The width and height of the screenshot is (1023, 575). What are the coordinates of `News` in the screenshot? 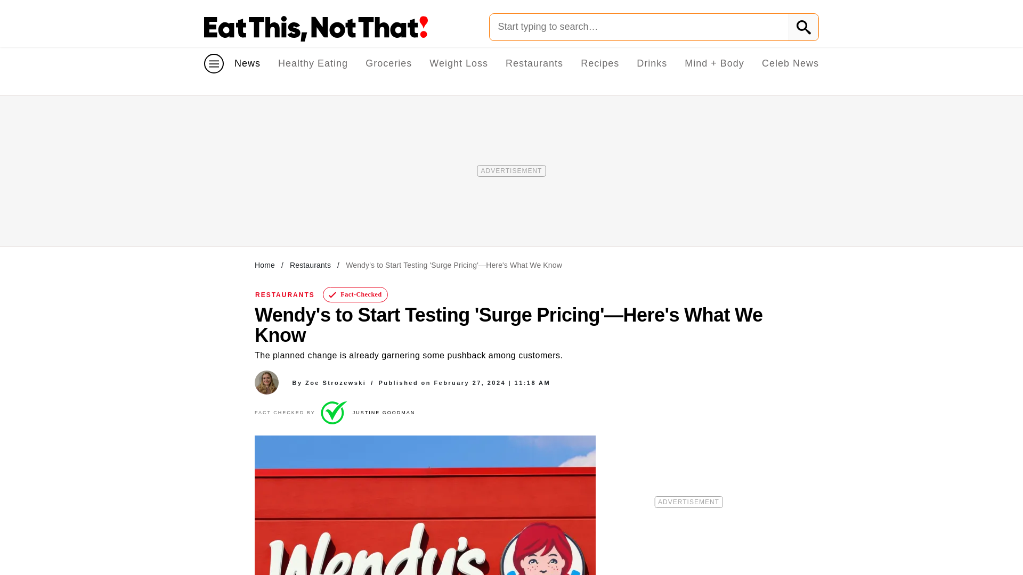 It's located at (247, 63).